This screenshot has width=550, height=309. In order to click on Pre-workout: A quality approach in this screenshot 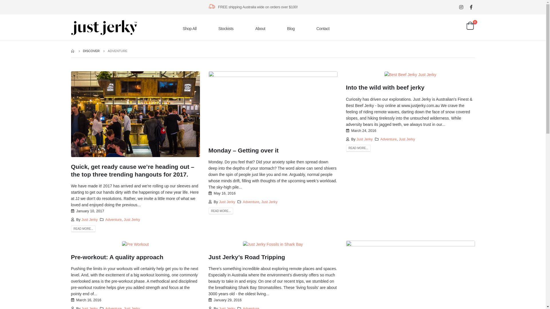, I will do `click(117, 257)`.